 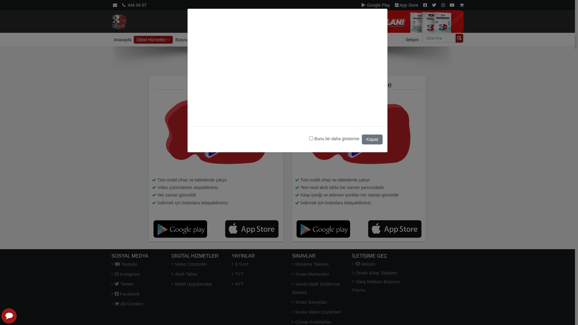 What do you see at coordinates (425, 5) in the screenshot?
I see `Facebook` at bounding box center [425, 5].